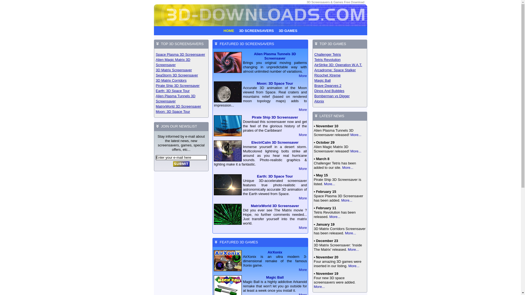 The image size is (525, 295). I want to click on MatrixWorld 3D Screensaver, so click(275, 206).